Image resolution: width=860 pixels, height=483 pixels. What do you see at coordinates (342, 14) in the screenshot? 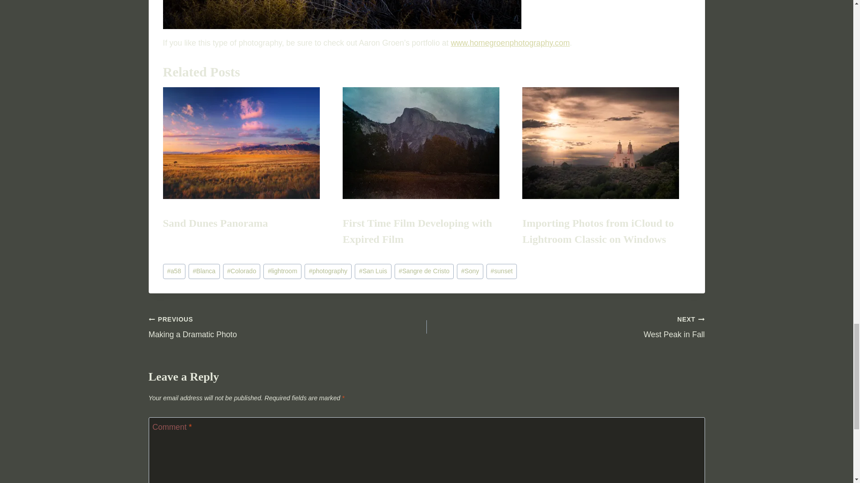
I see `San Luis Desolation 5` at bounding box center [342, 14].